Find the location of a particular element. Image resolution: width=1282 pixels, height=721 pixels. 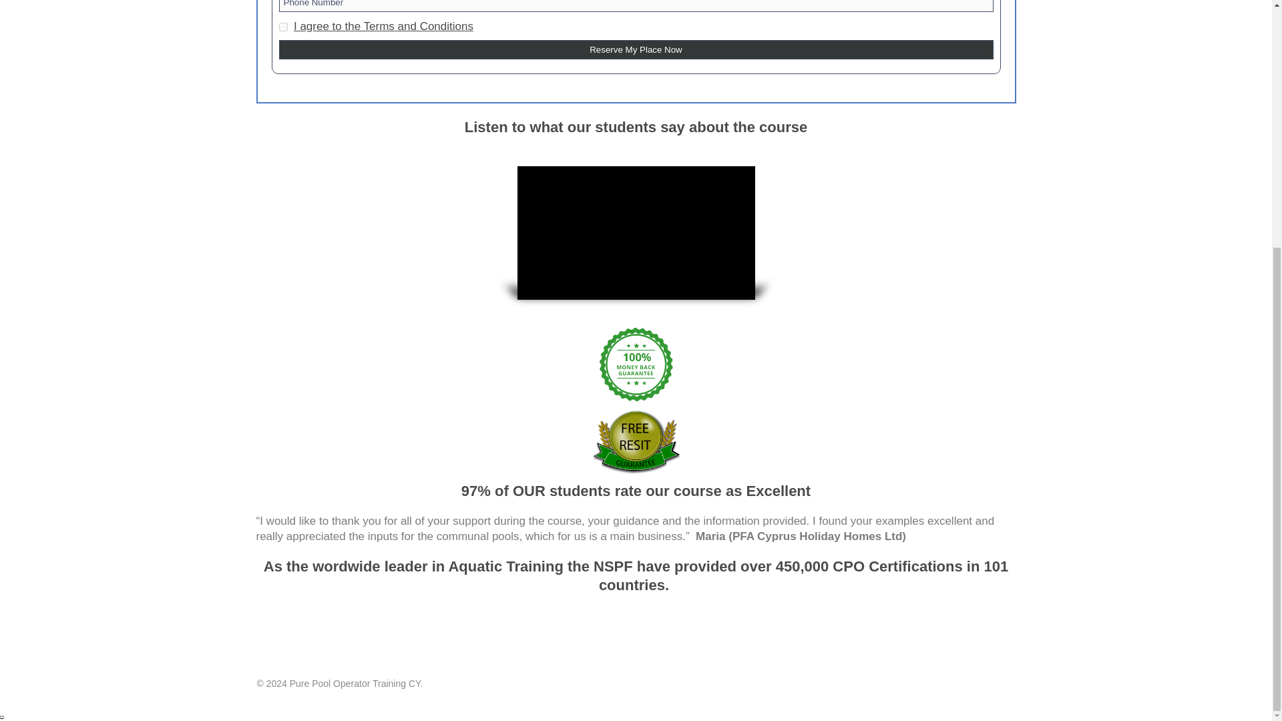

Reserve My Place Now is located at coordinates (636, 49).